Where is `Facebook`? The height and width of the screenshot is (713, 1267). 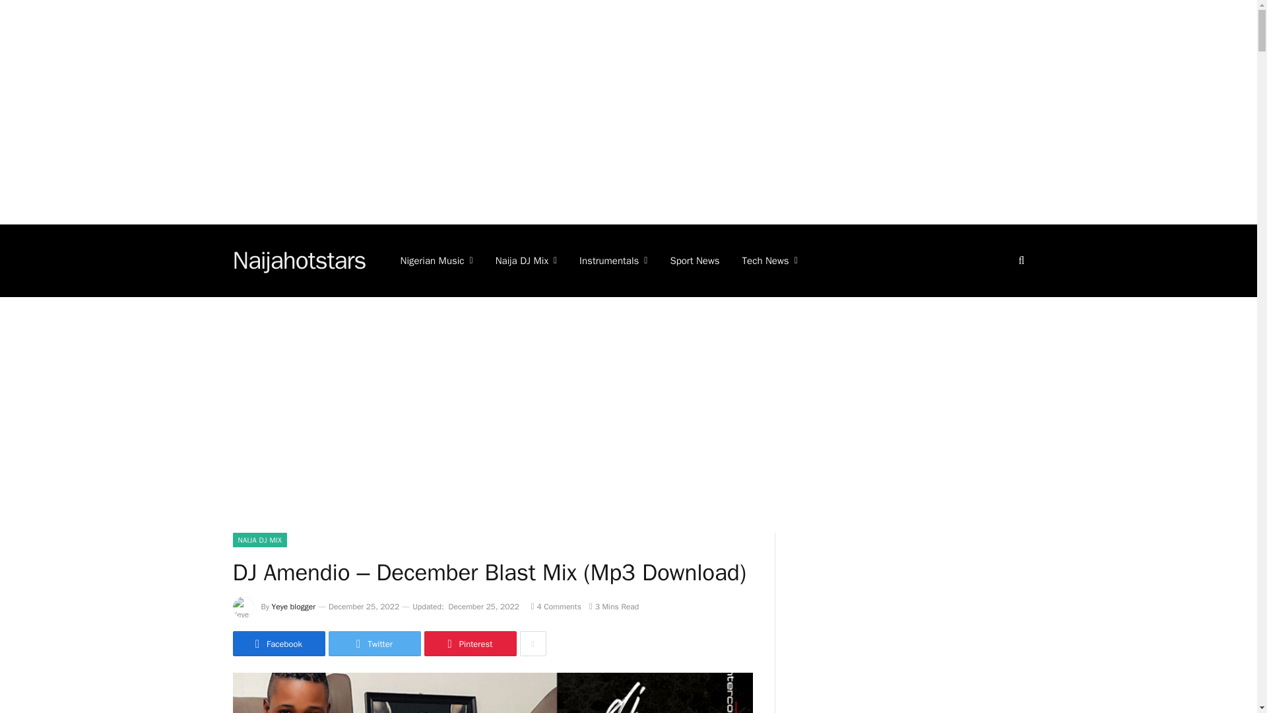 Facebook is located at coordinates (278, 643).